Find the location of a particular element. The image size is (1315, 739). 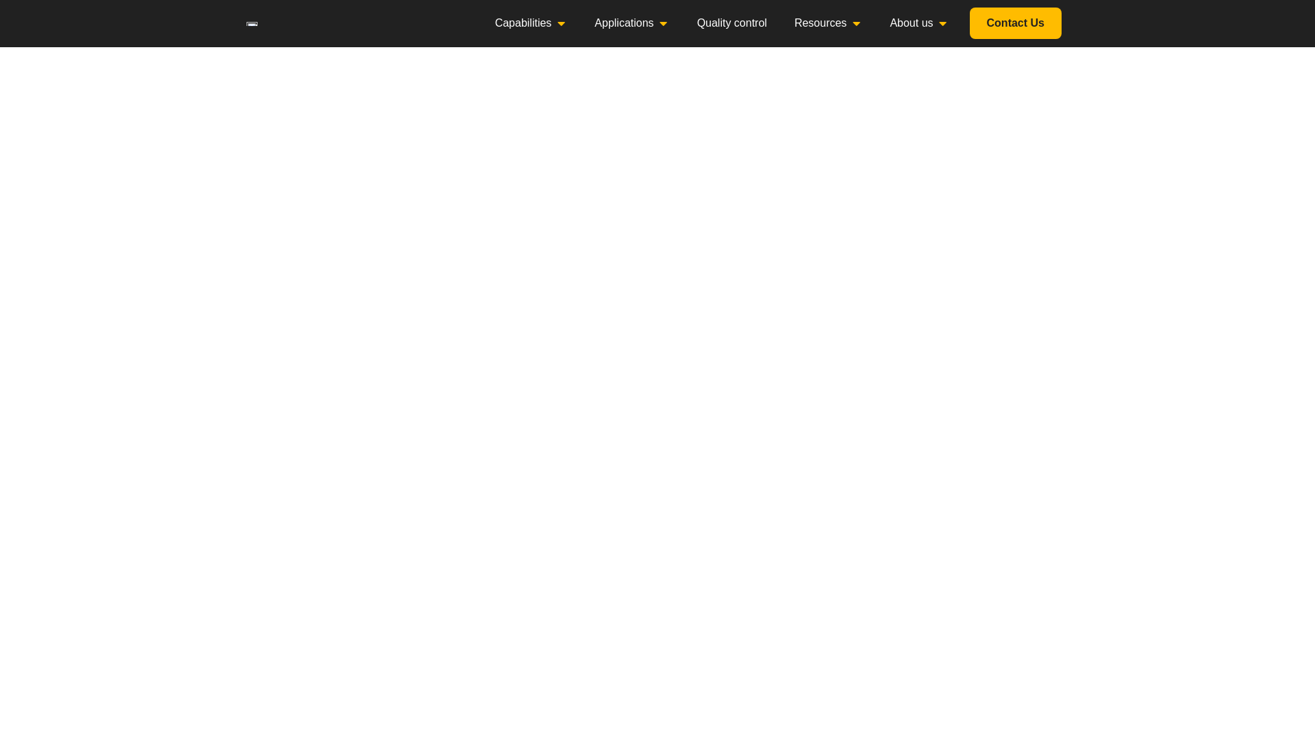

Resources is located at coordinates (821, 23).